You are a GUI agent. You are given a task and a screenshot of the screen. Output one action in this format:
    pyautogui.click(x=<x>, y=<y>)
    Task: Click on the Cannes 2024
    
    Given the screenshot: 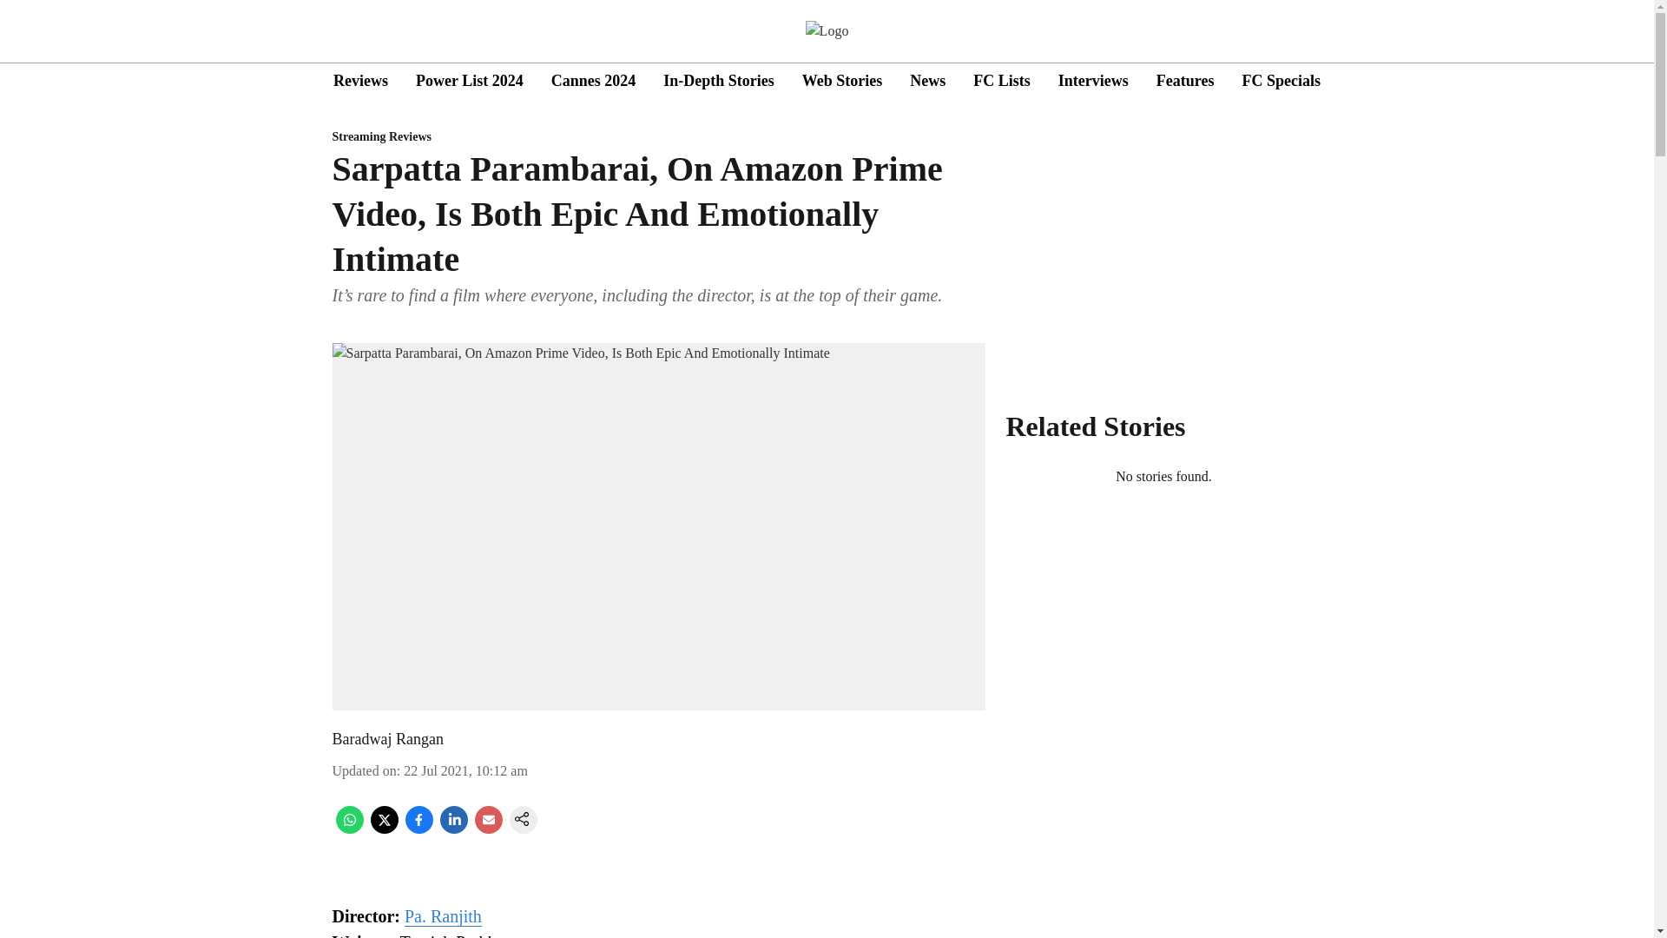 What is the action you would take?
    pyautogui.click(x=594, y=80)
    